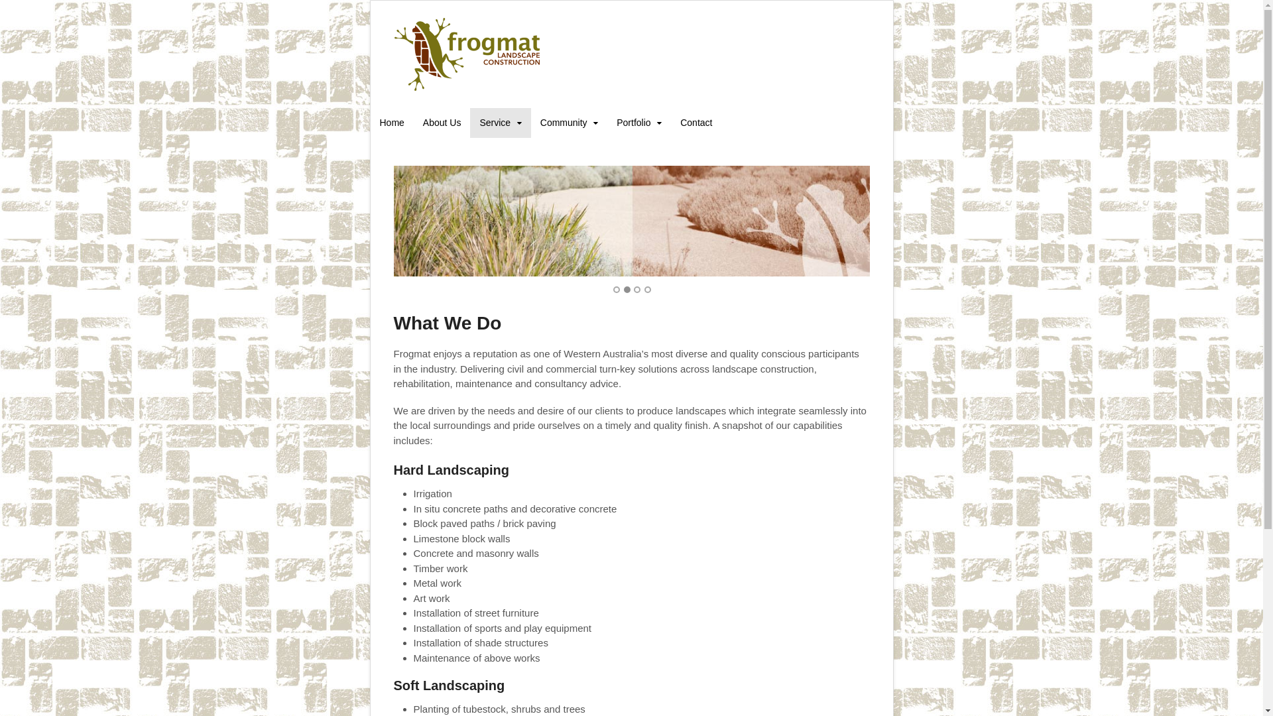  What do you see at coordinates (639, 123) in the screenshot?
I see `Portfolio` at bounding box center [639, 123].